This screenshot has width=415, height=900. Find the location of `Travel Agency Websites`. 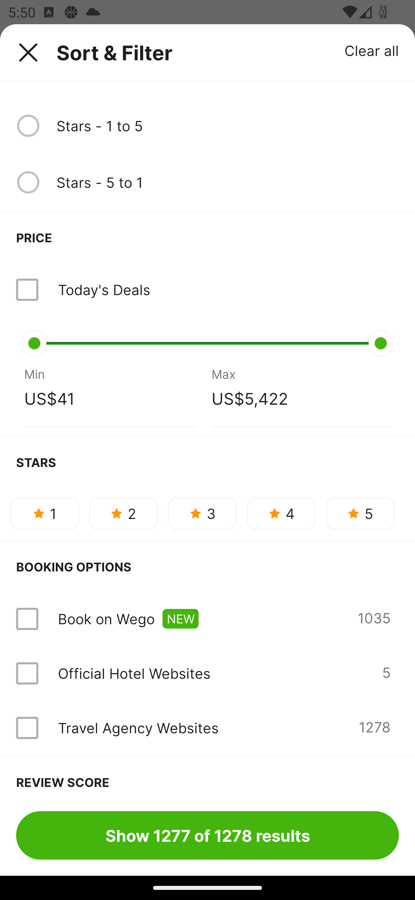

Travel Agency Websites is located at coordinates (138, 727).